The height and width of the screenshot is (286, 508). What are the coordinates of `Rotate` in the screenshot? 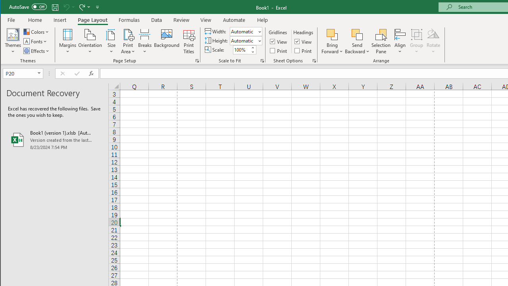 It's located at (433, 41).